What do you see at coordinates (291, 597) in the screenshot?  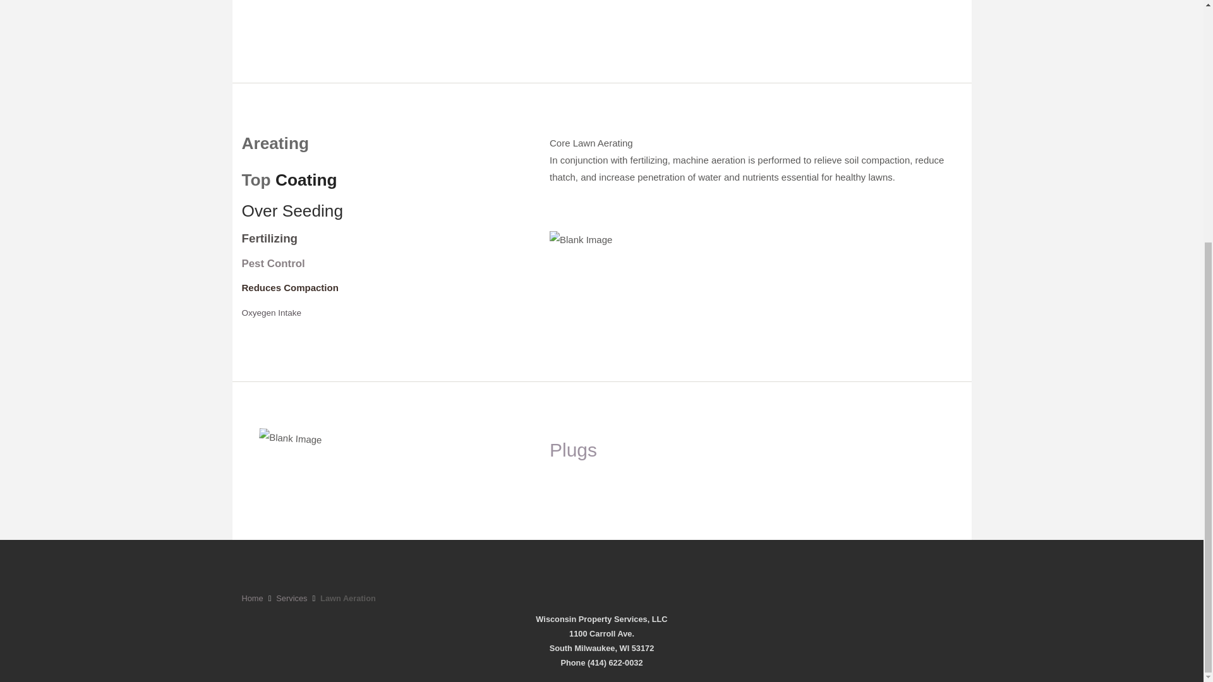 I see `Services` at bounding box center [291, 597].